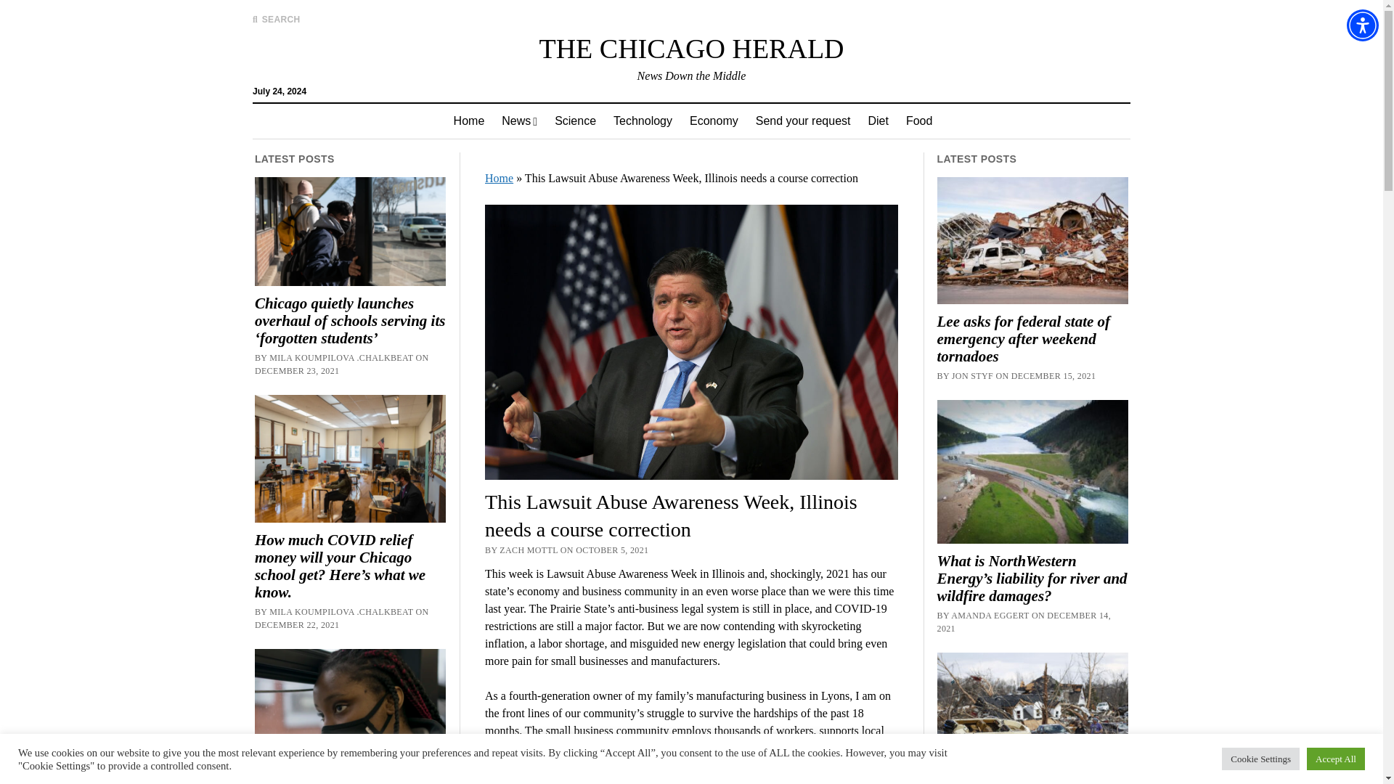 Image resolution: width=1394 pixels, height=784 pixels. I want to click on Search, so click(906, 123).